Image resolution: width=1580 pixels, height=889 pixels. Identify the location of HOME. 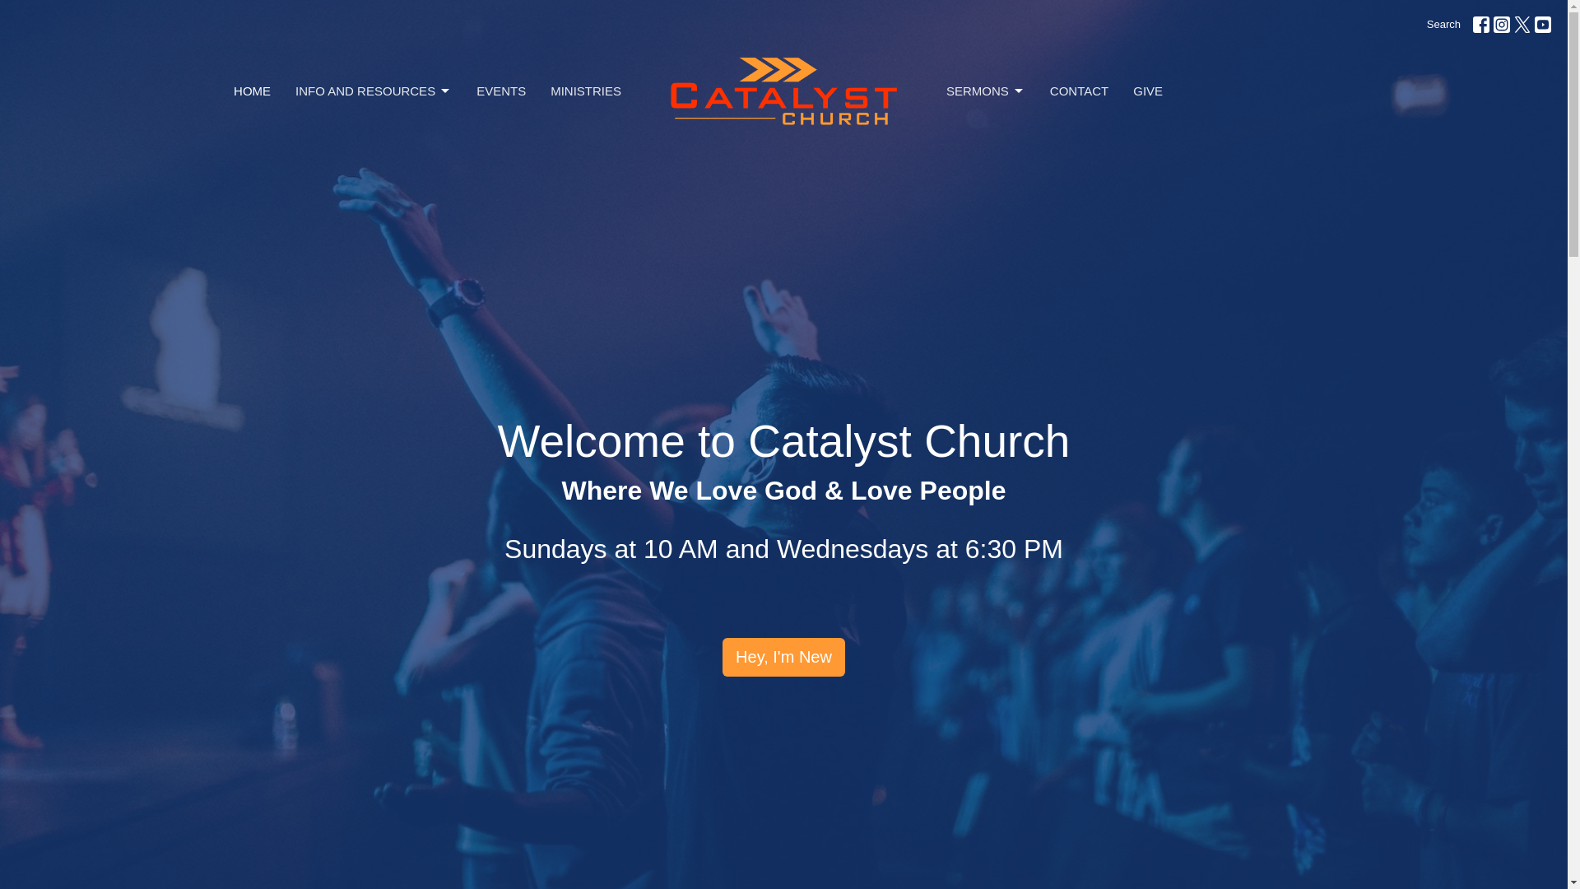
(252, 91).